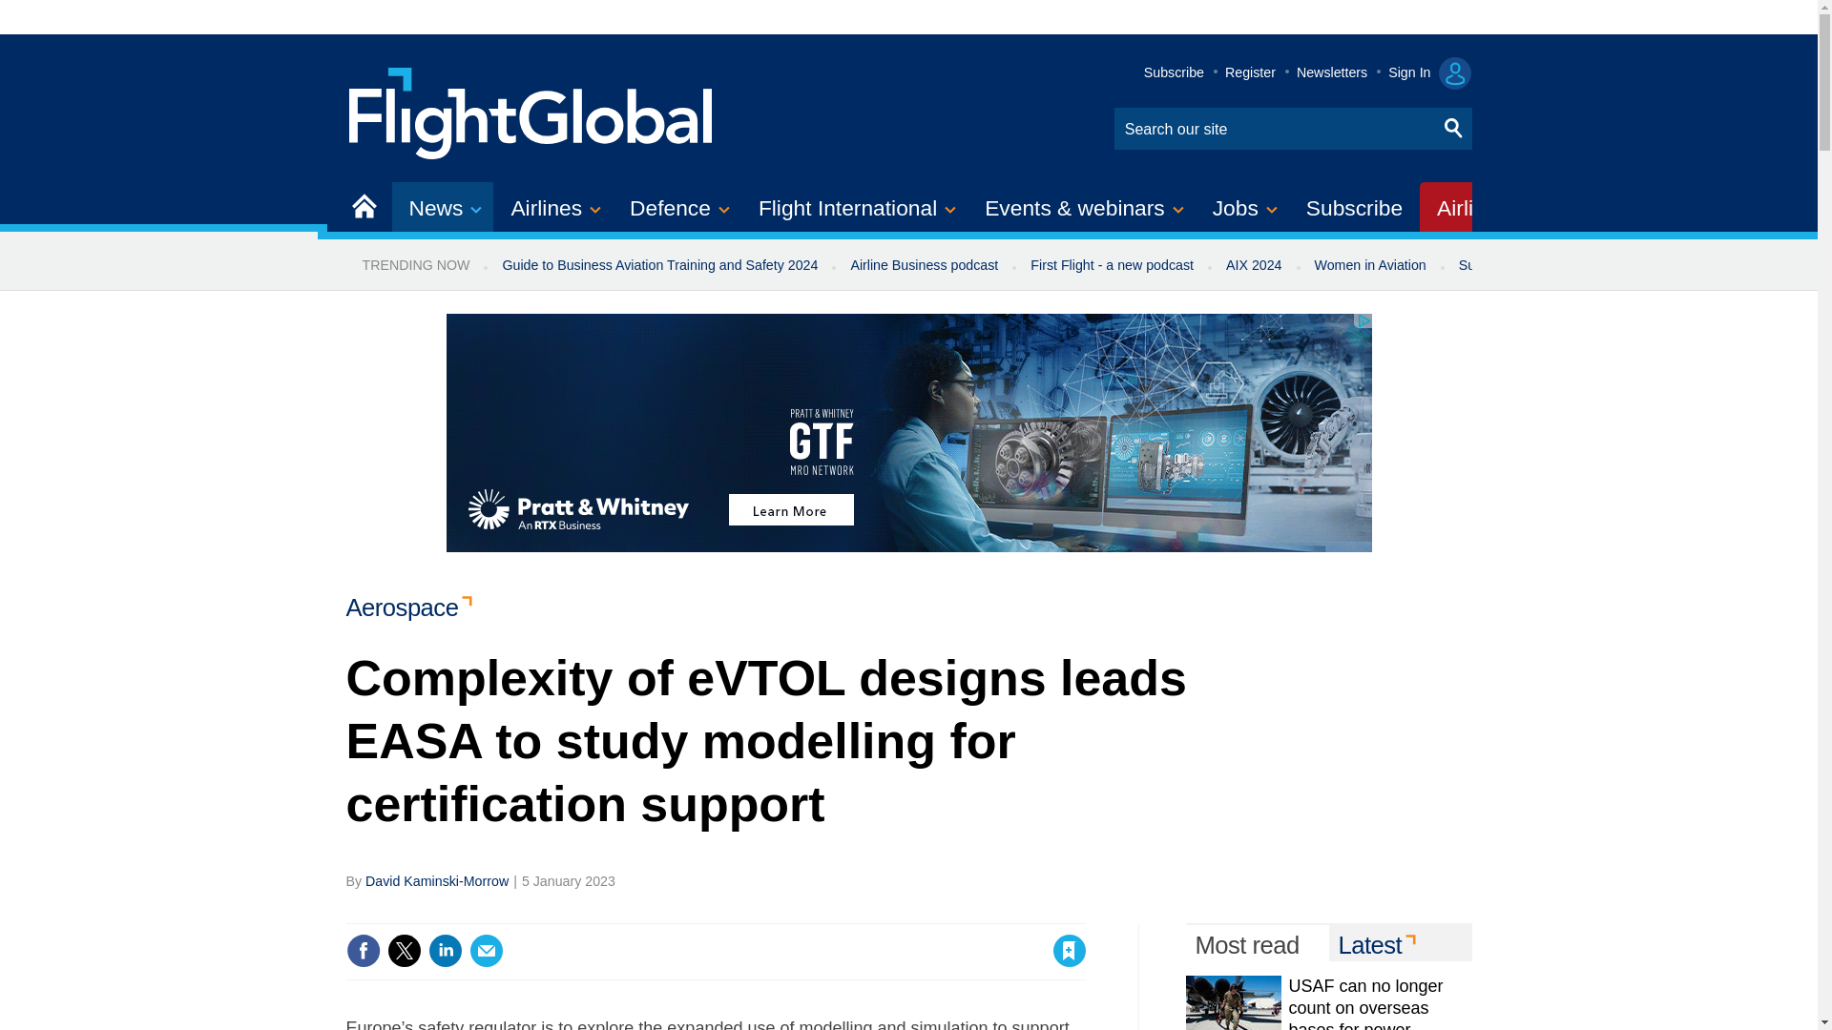 This screenshot has height=1030, width=1832. I want to click on Airline Business podcast, so click(924, 265).